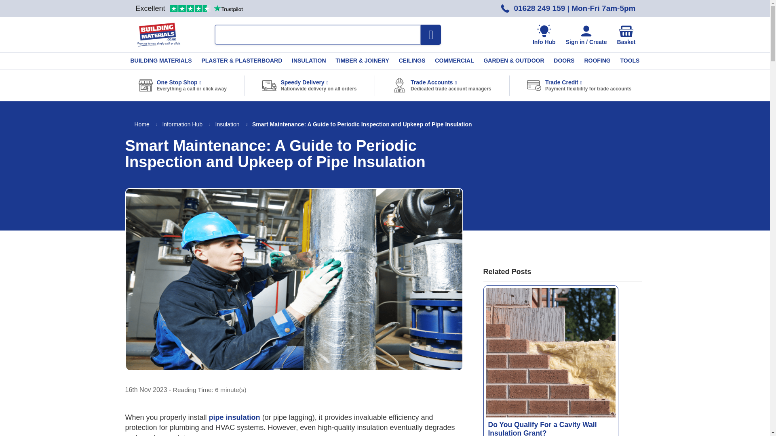  What do you see at coordinates (544, 35) in the screenshot?
I see `Info Hub` at bounding box center [544, 35].